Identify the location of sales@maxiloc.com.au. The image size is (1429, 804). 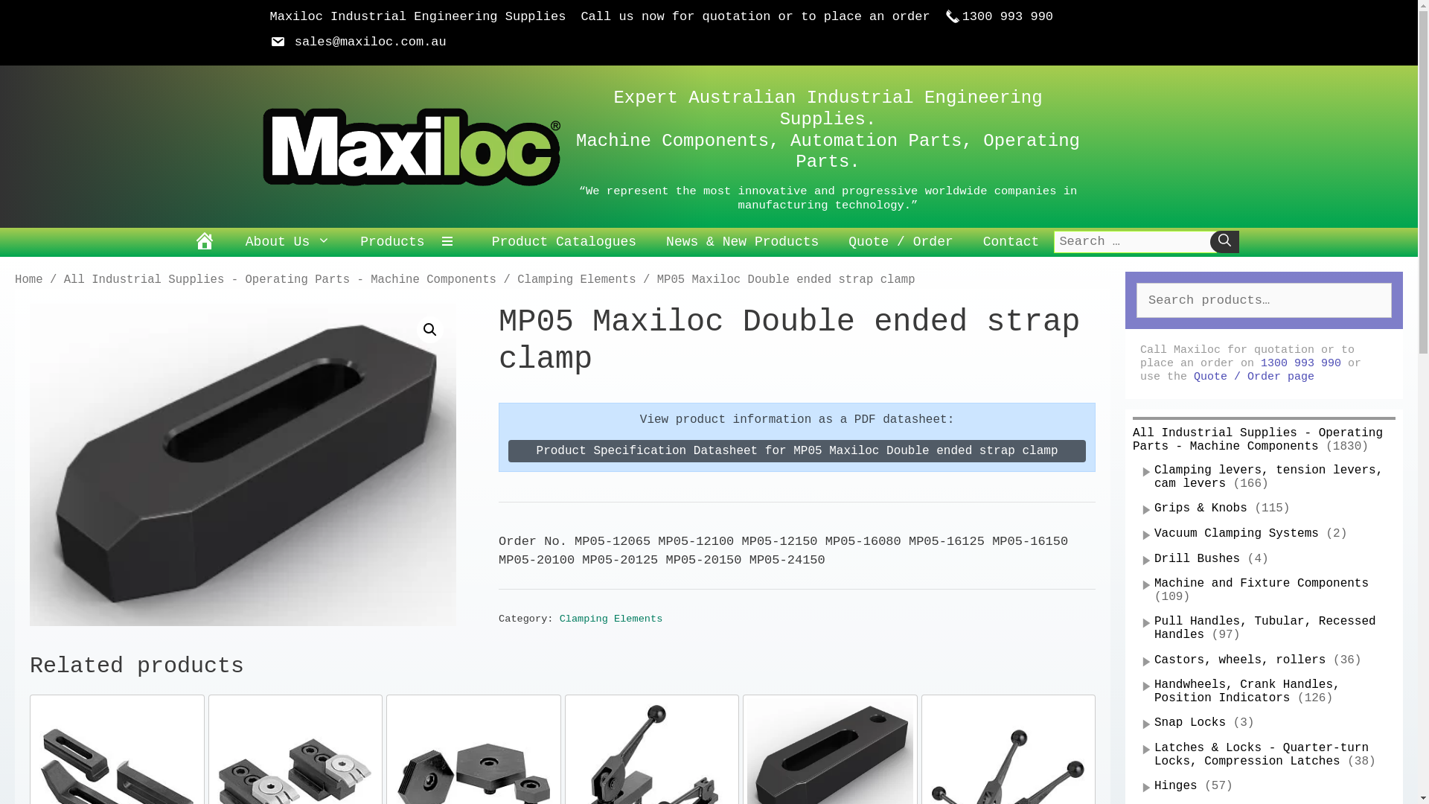
(357, 42).